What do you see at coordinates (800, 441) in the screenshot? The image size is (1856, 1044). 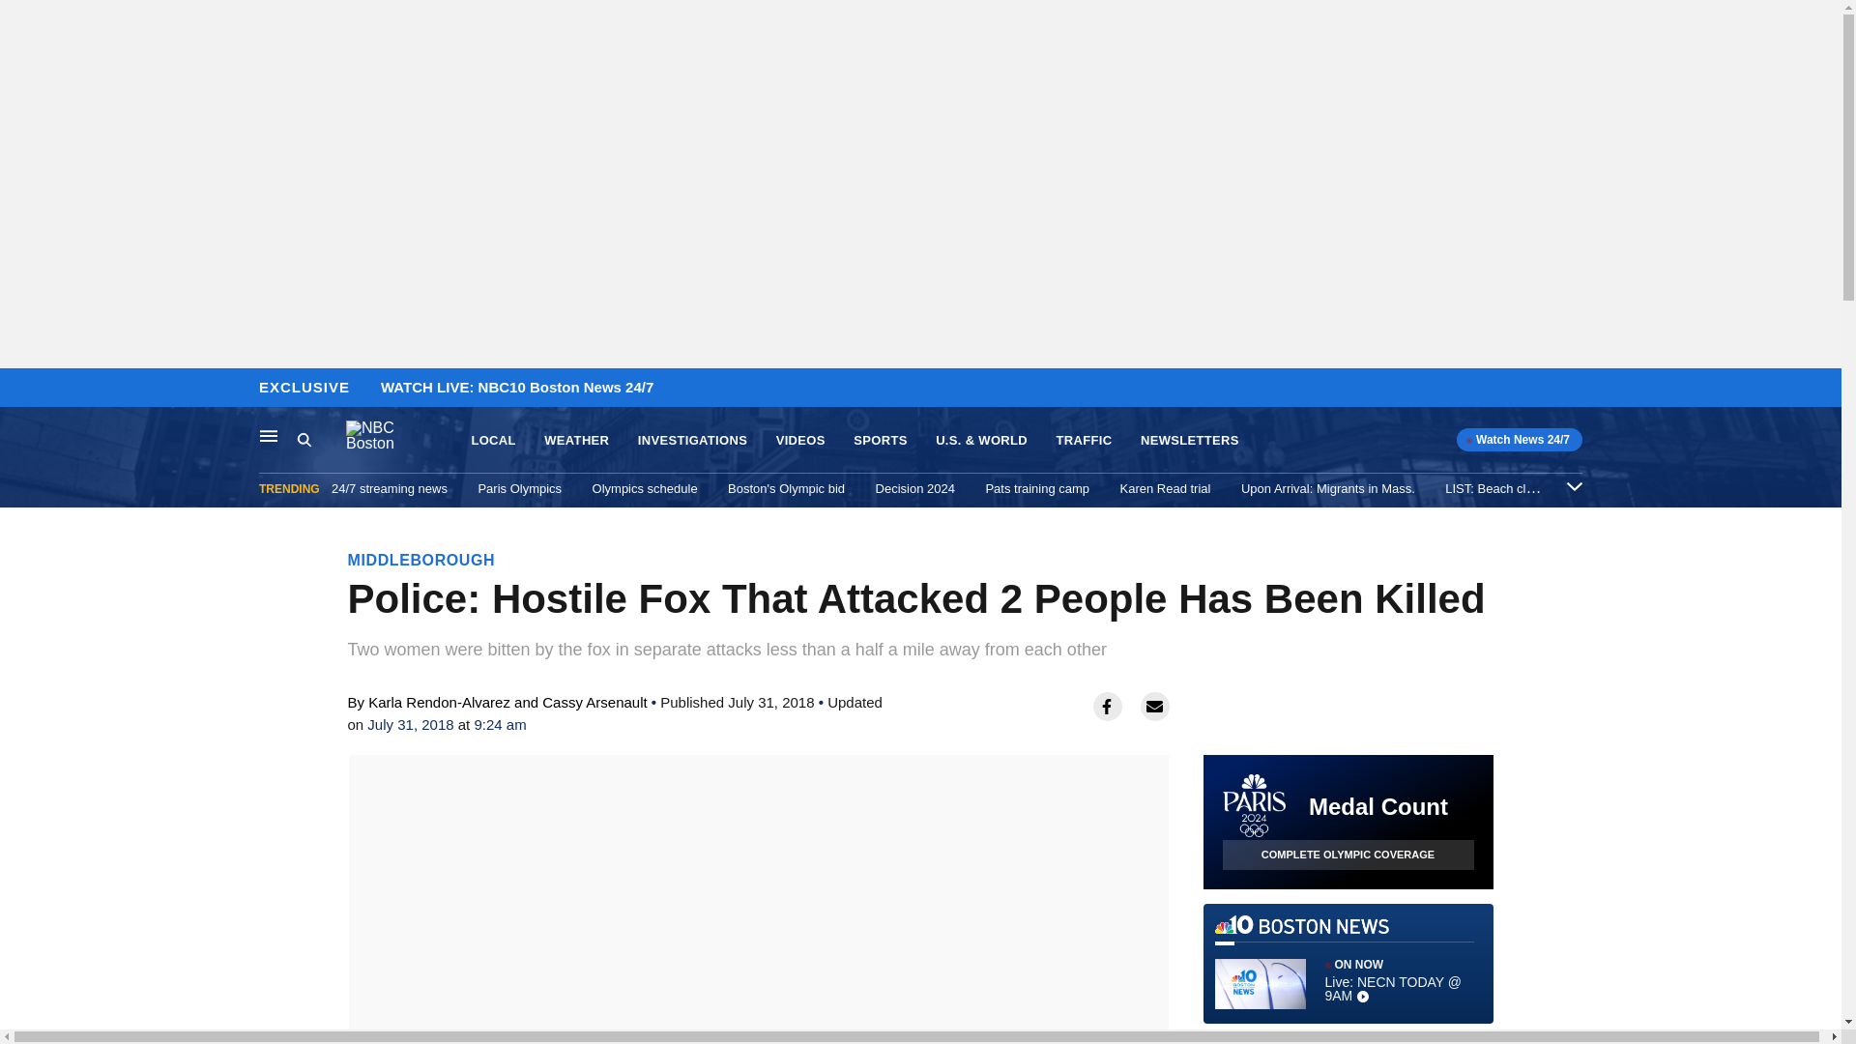 I see `VIDEOS` at bounding box center [800, 441].